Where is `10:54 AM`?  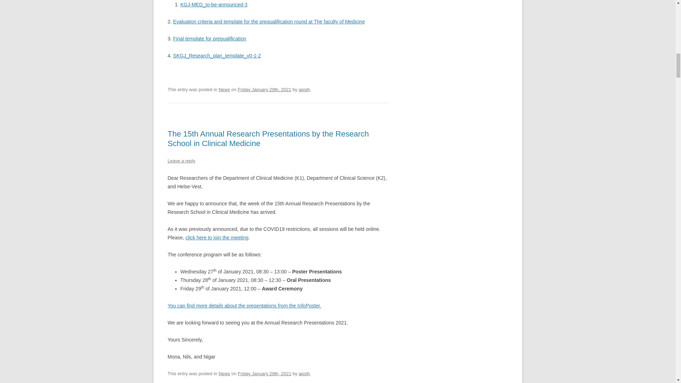 10:54 AM is located at coordinates (265, 89).